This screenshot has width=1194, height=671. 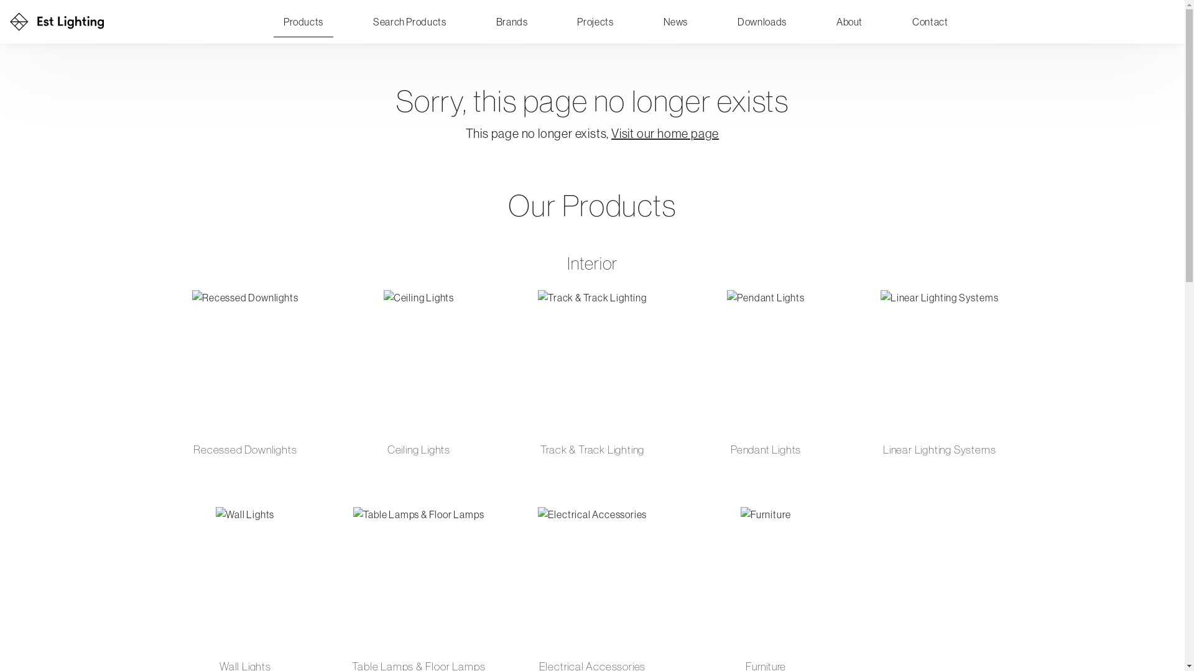 What do you see at coordinates (512, 22) in the screenshot?
I see `Brands` at bounding box center [512, 22].